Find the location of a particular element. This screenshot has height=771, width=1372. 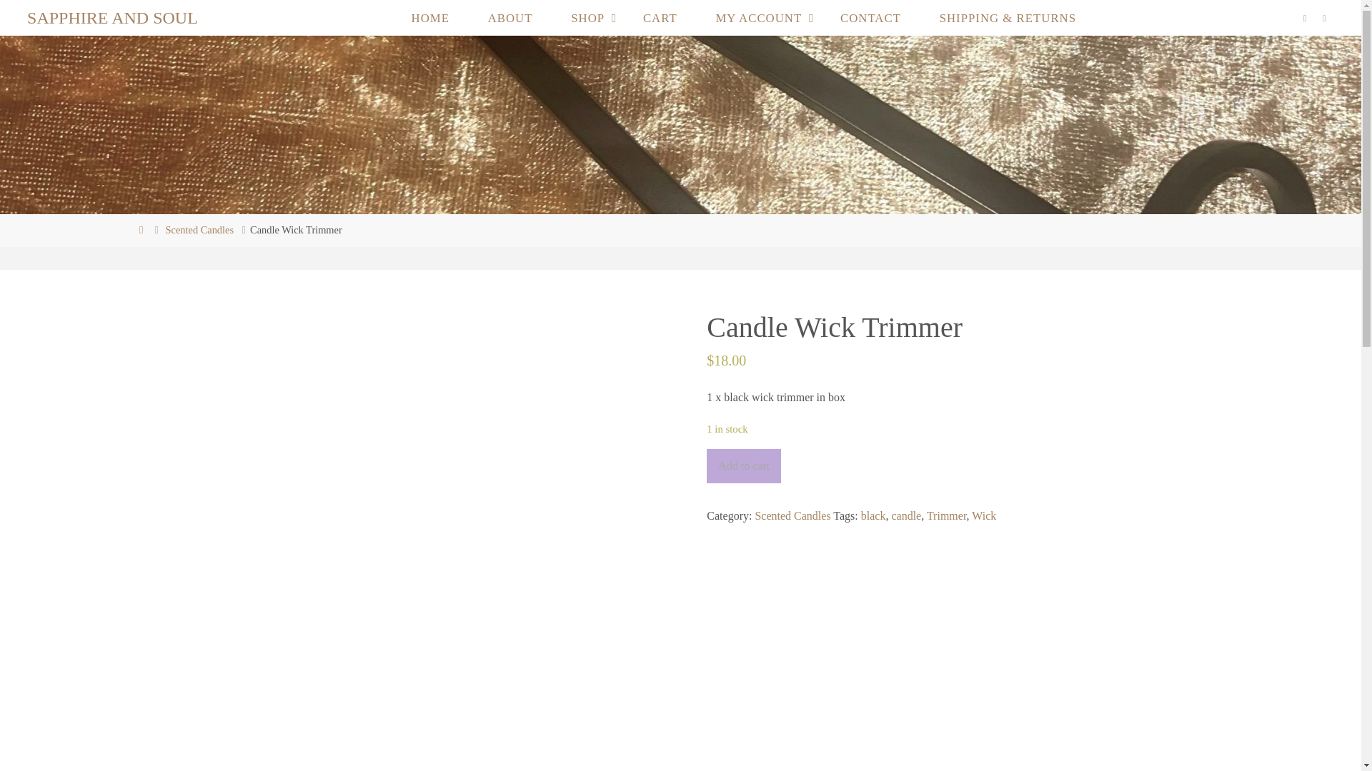

candle is located at coordinates (905, 515).